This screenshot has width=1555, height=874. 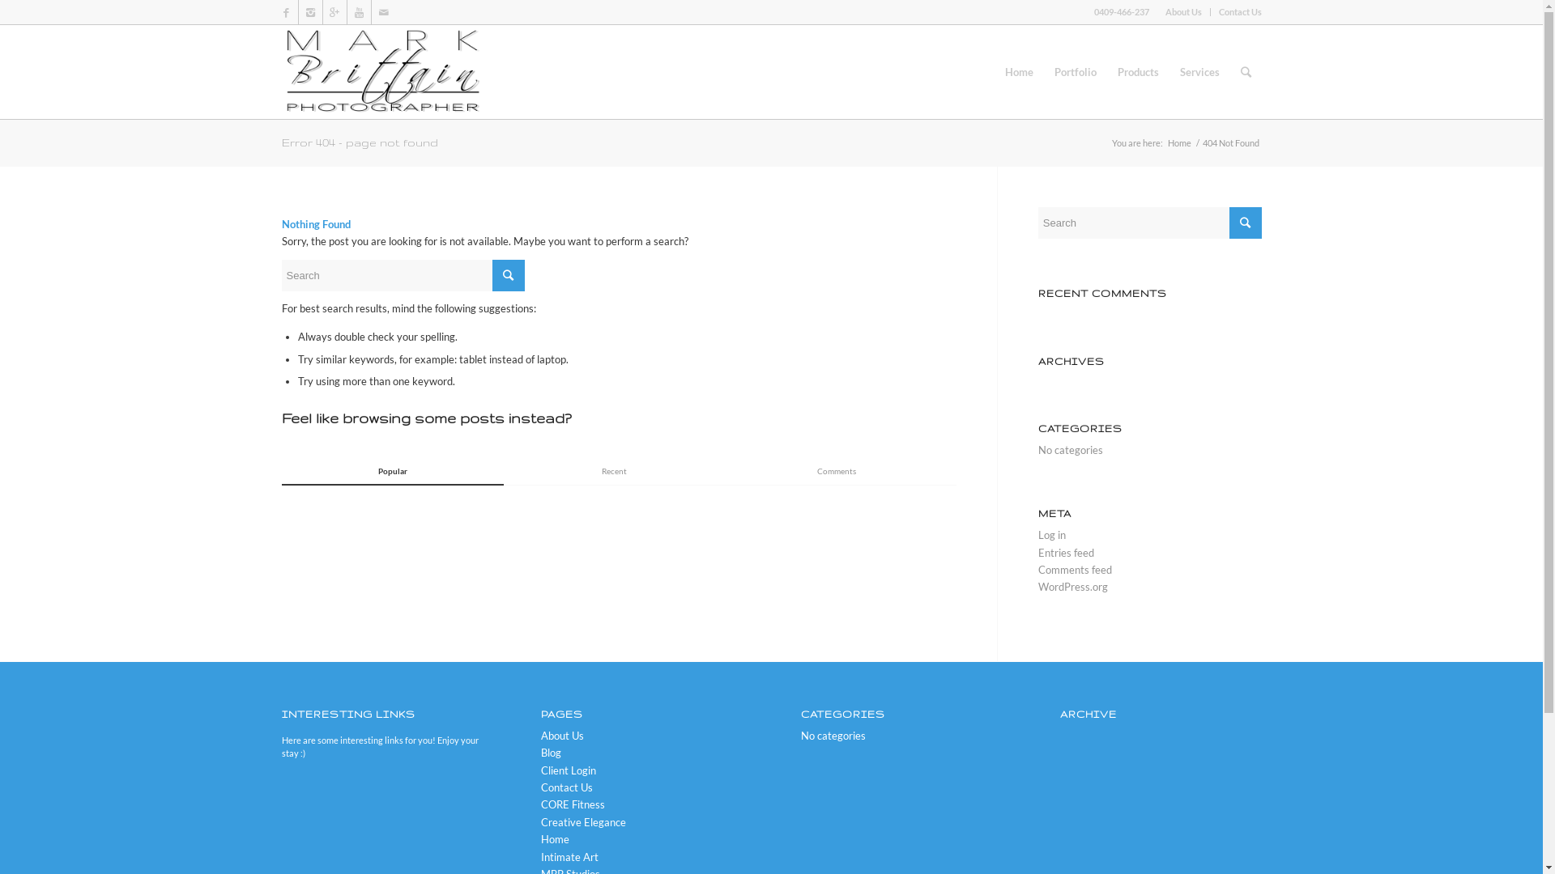 What do you see at coordinates (583, 822) in the screenshot?
I see `Creative Elegance` at bounding box center [583, 822].